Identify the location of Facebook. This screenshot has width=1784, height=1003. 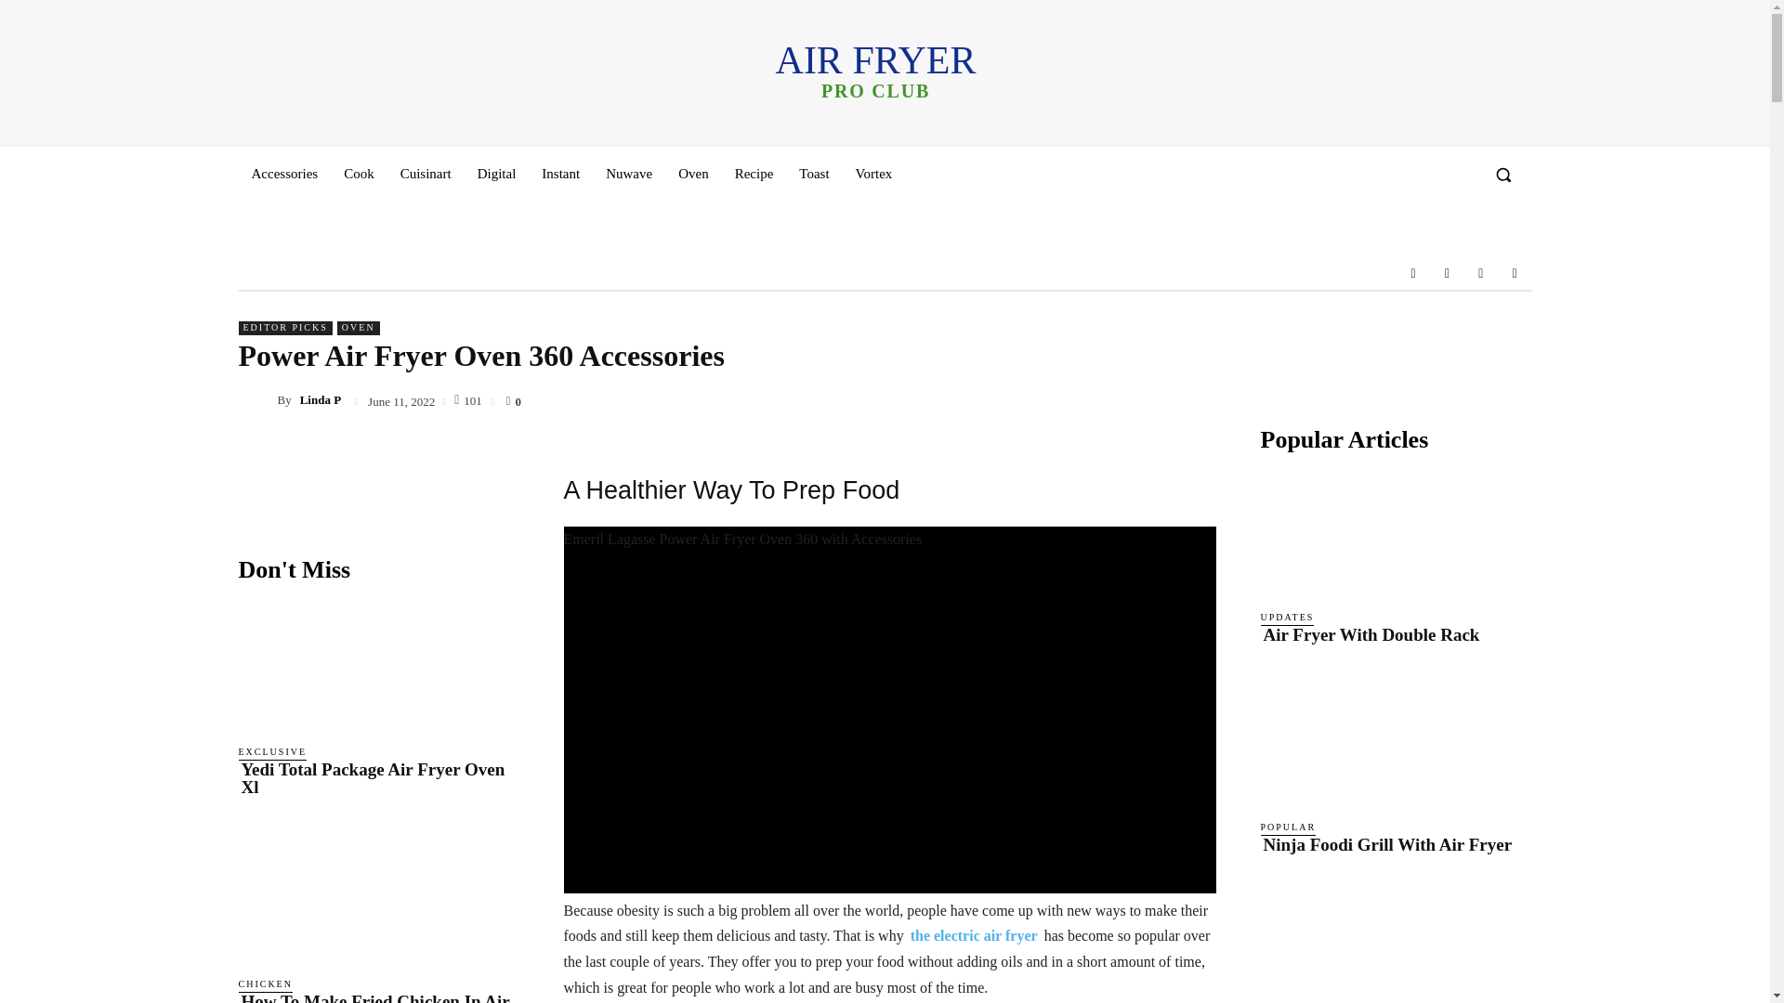
(1413, 273).